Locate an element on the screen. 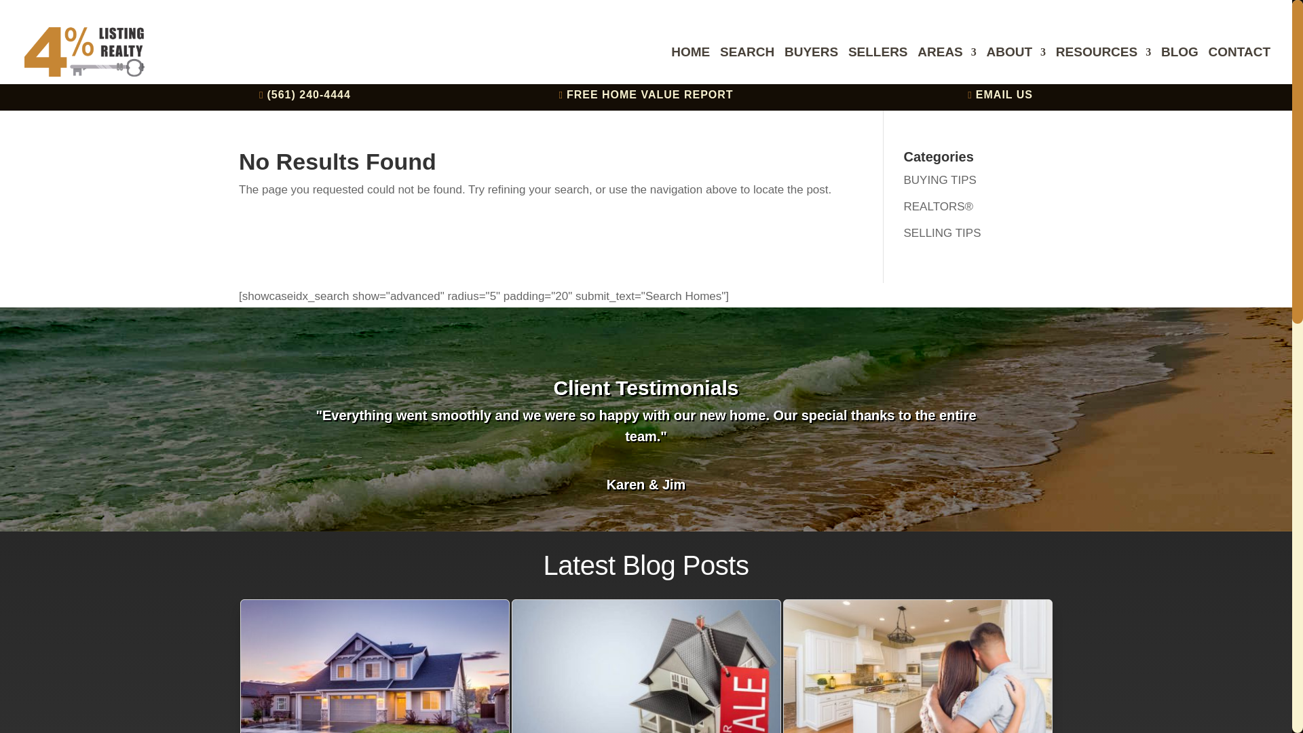 The height and width of the screenshot is (733, 1303). HOME is located at coordinates (690, 66).